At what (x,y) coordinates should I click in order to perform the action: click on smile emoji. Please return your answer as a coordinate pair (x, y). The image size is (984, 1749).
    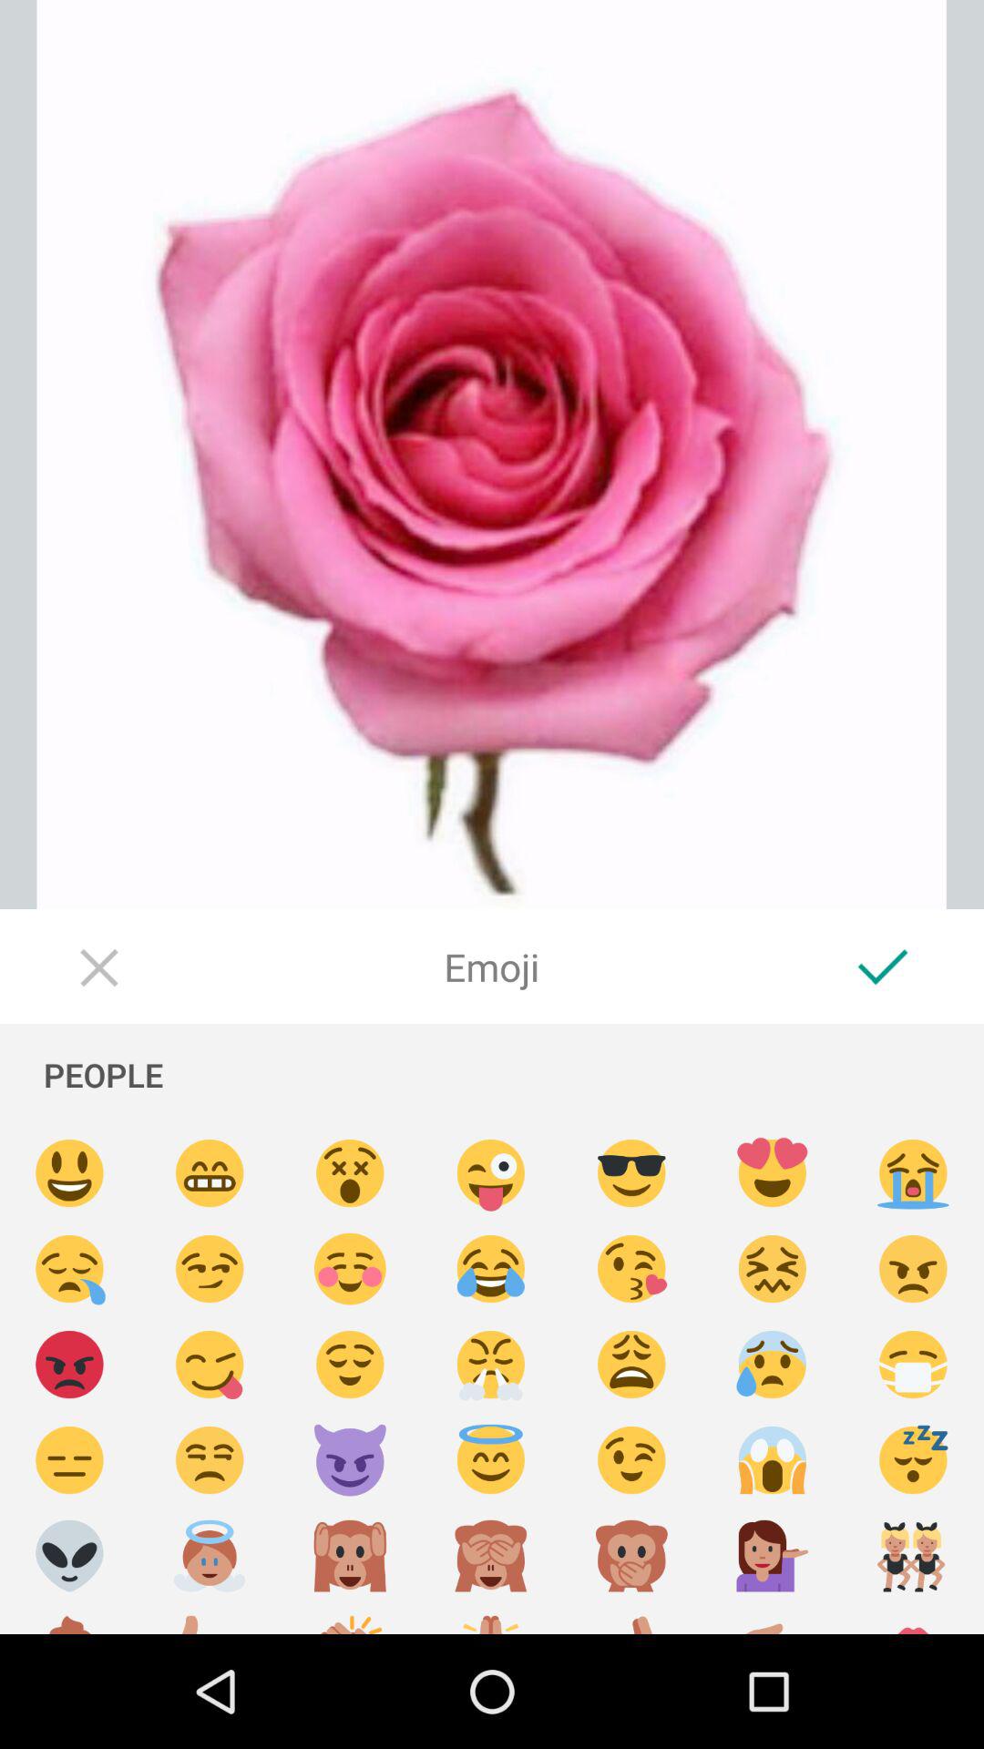
    Looking at the image, I should click on (69, 1173).